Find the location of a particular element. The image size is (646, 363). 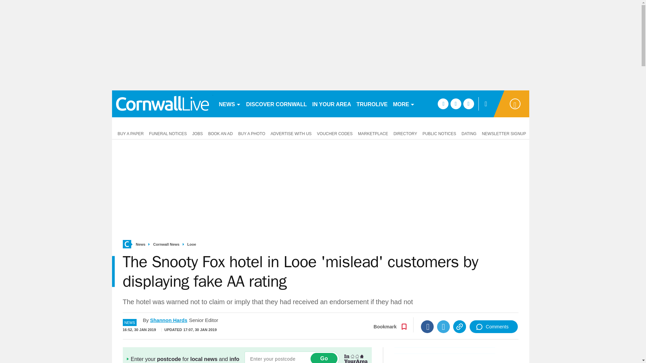

Go is located at coordinates (324, 358).